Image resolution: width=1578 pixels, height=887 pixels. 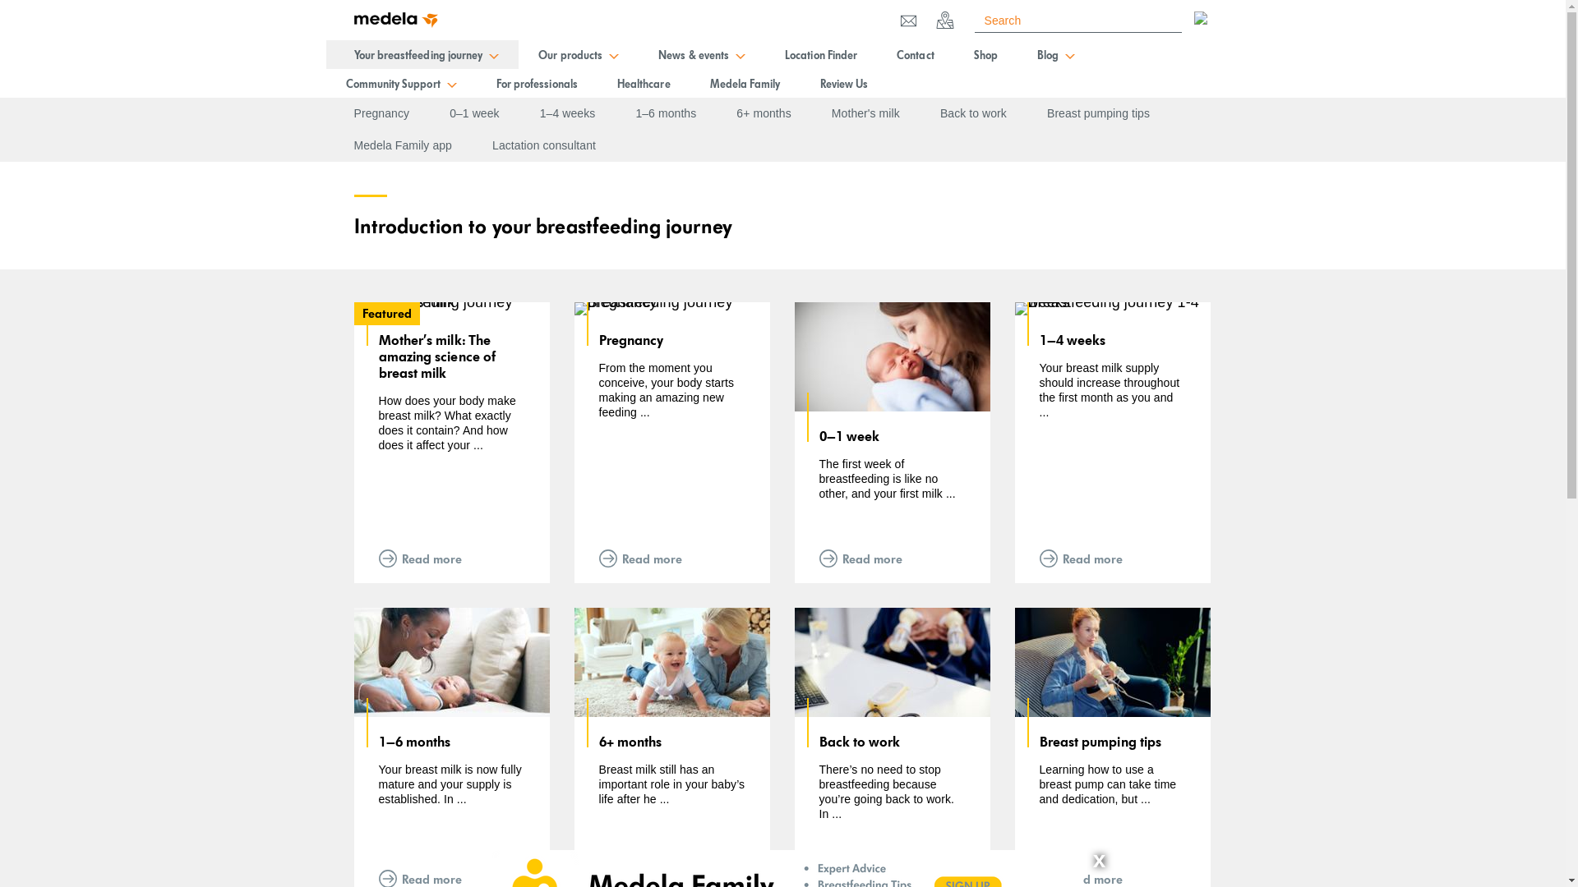 I want to click on Breast pumping tips, so click(x=1098, y=113).